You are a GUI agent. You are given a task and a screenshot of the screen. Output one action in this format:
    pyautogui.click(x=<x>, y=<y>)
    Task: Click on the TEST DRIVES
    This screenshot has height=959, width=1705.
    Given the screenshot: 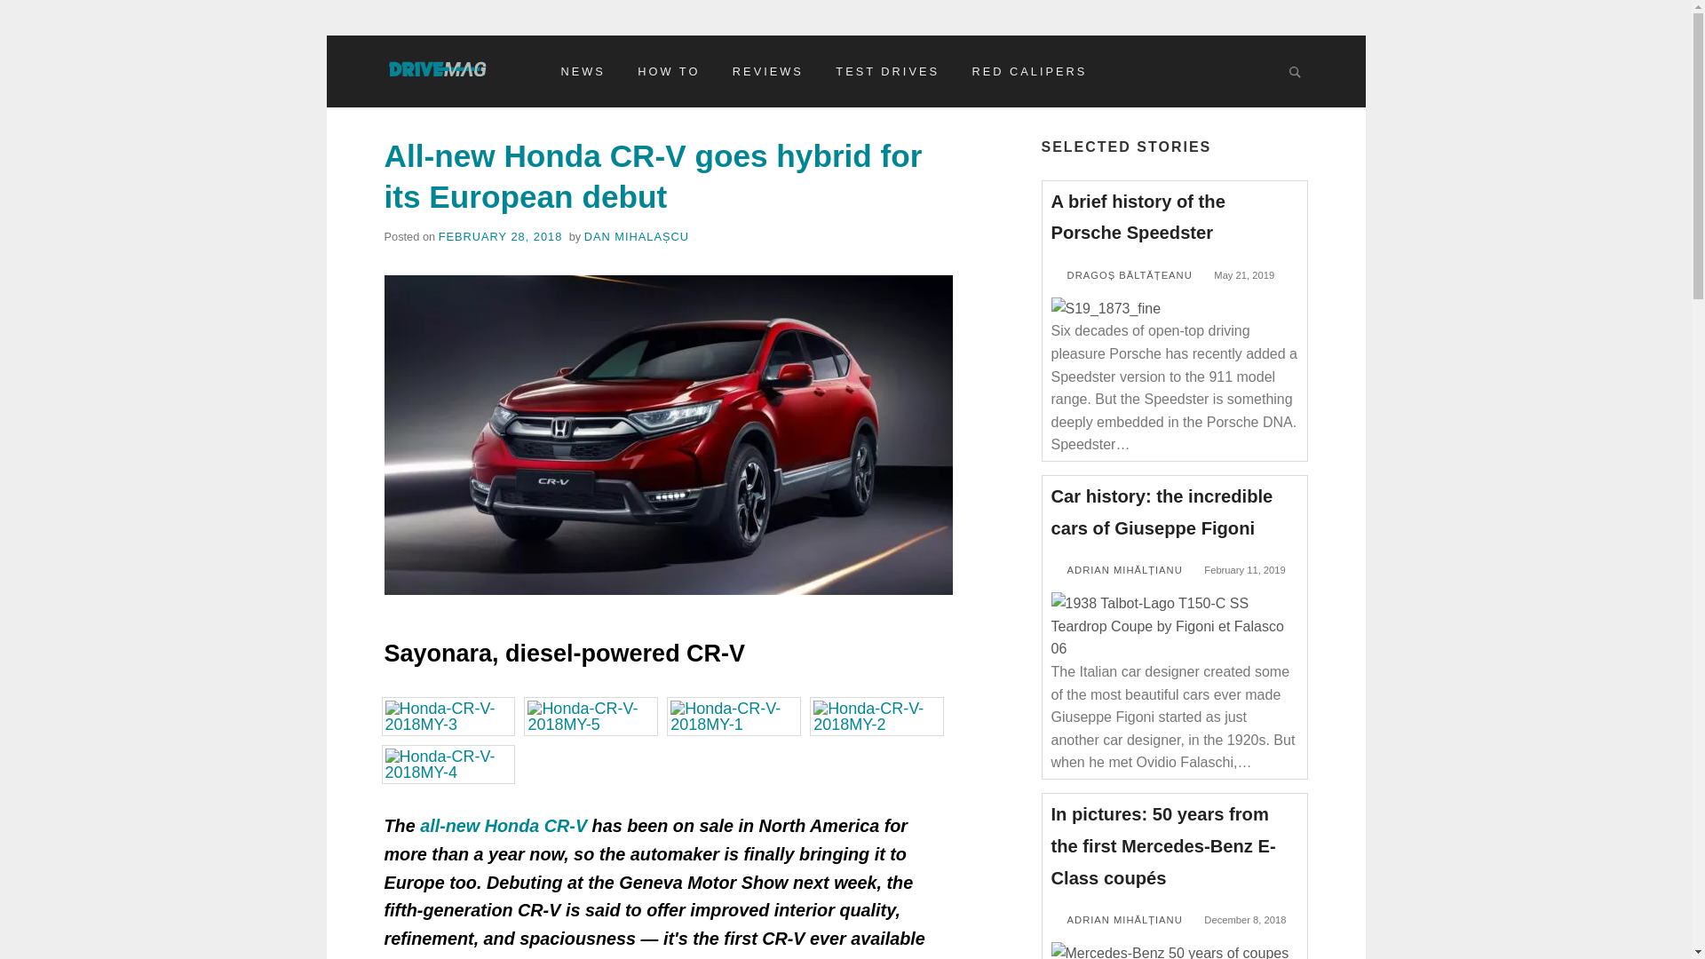 What is the action you would take?
    pyautogui.click(x=887, y=71)
    